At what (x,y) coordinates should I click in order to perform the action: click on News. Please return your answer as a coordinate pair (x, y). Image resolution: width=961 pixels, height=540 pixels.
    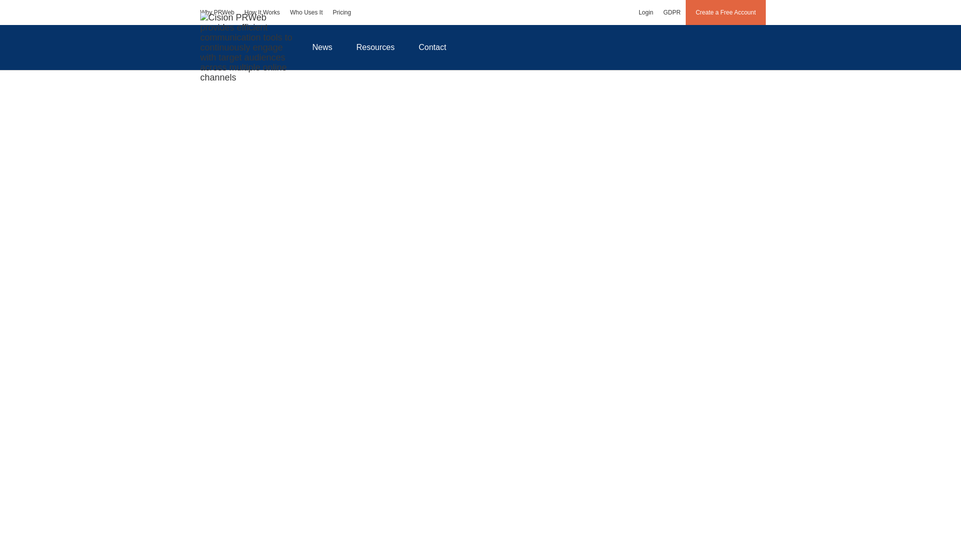
    Looking at the image, I should click on (322, 47).